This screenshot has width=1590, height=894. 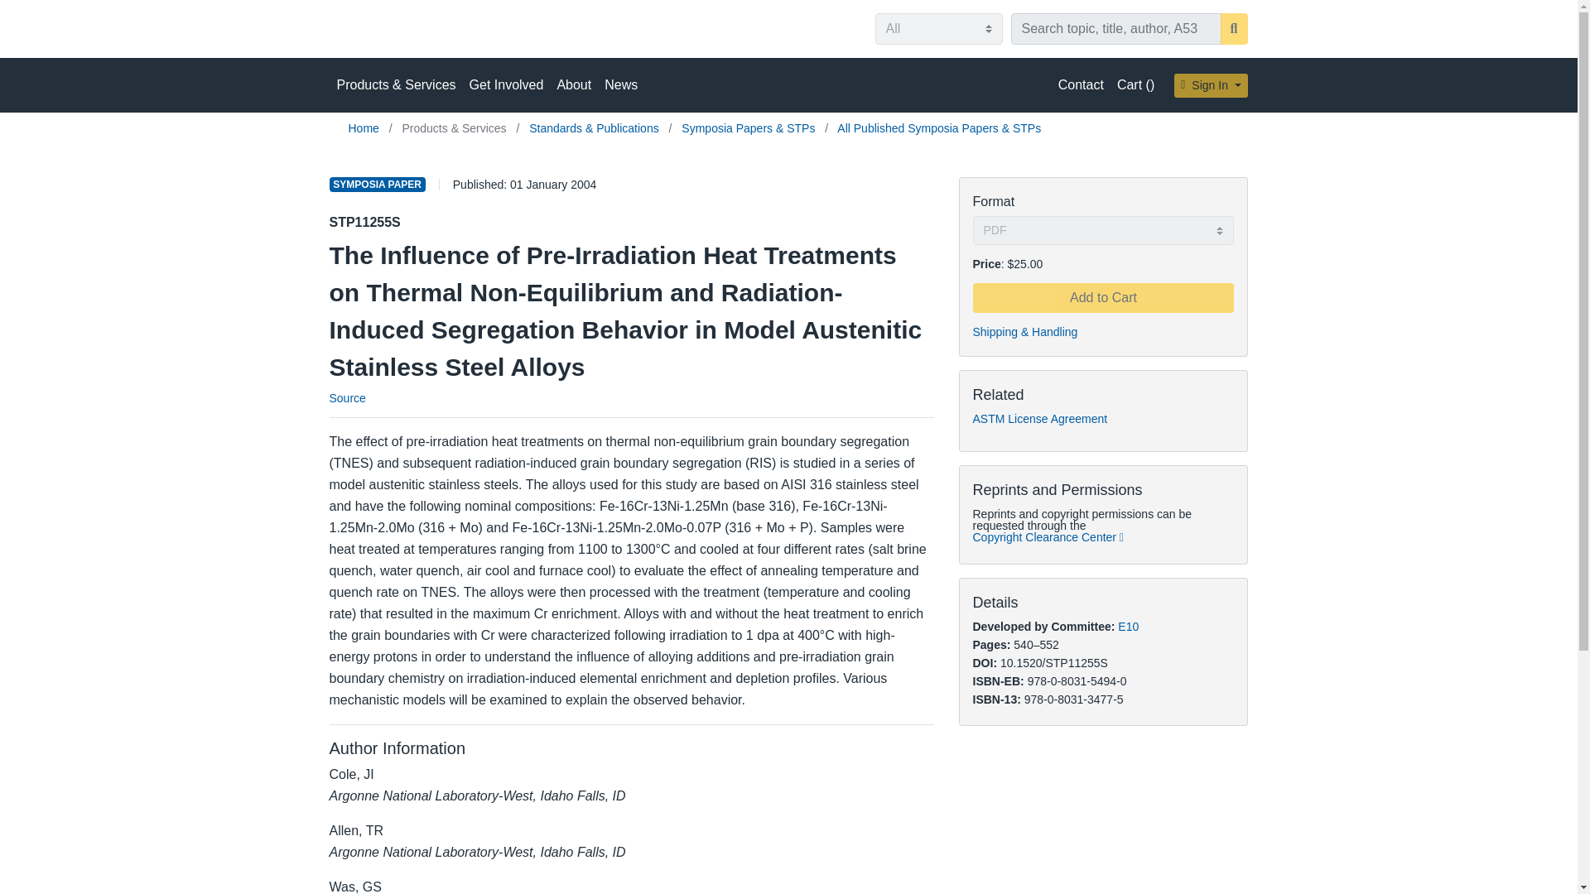 I want to click on Go to Home Page, so click(x=364, y=127).